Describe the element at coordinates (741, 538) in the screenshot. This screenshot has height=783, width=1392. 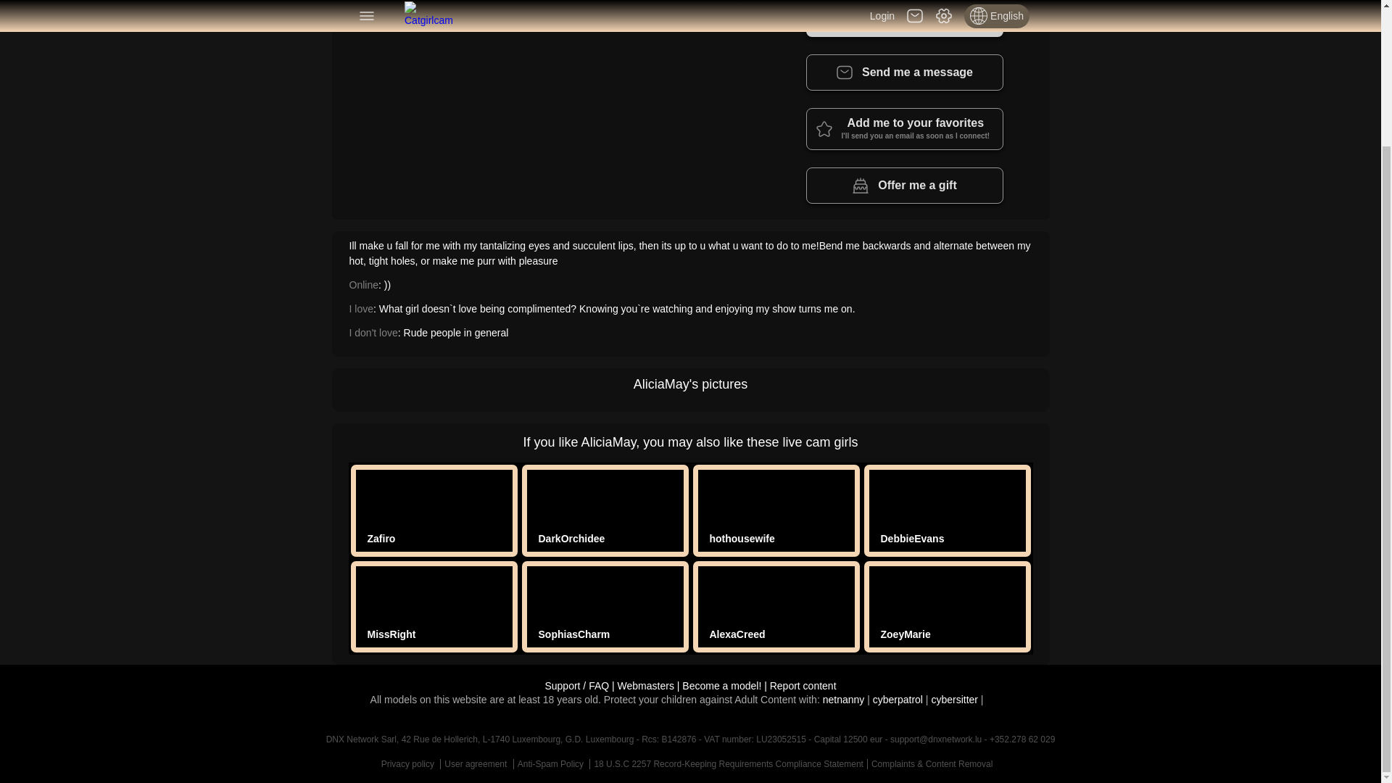
I see `DebbieEvans` at that location.